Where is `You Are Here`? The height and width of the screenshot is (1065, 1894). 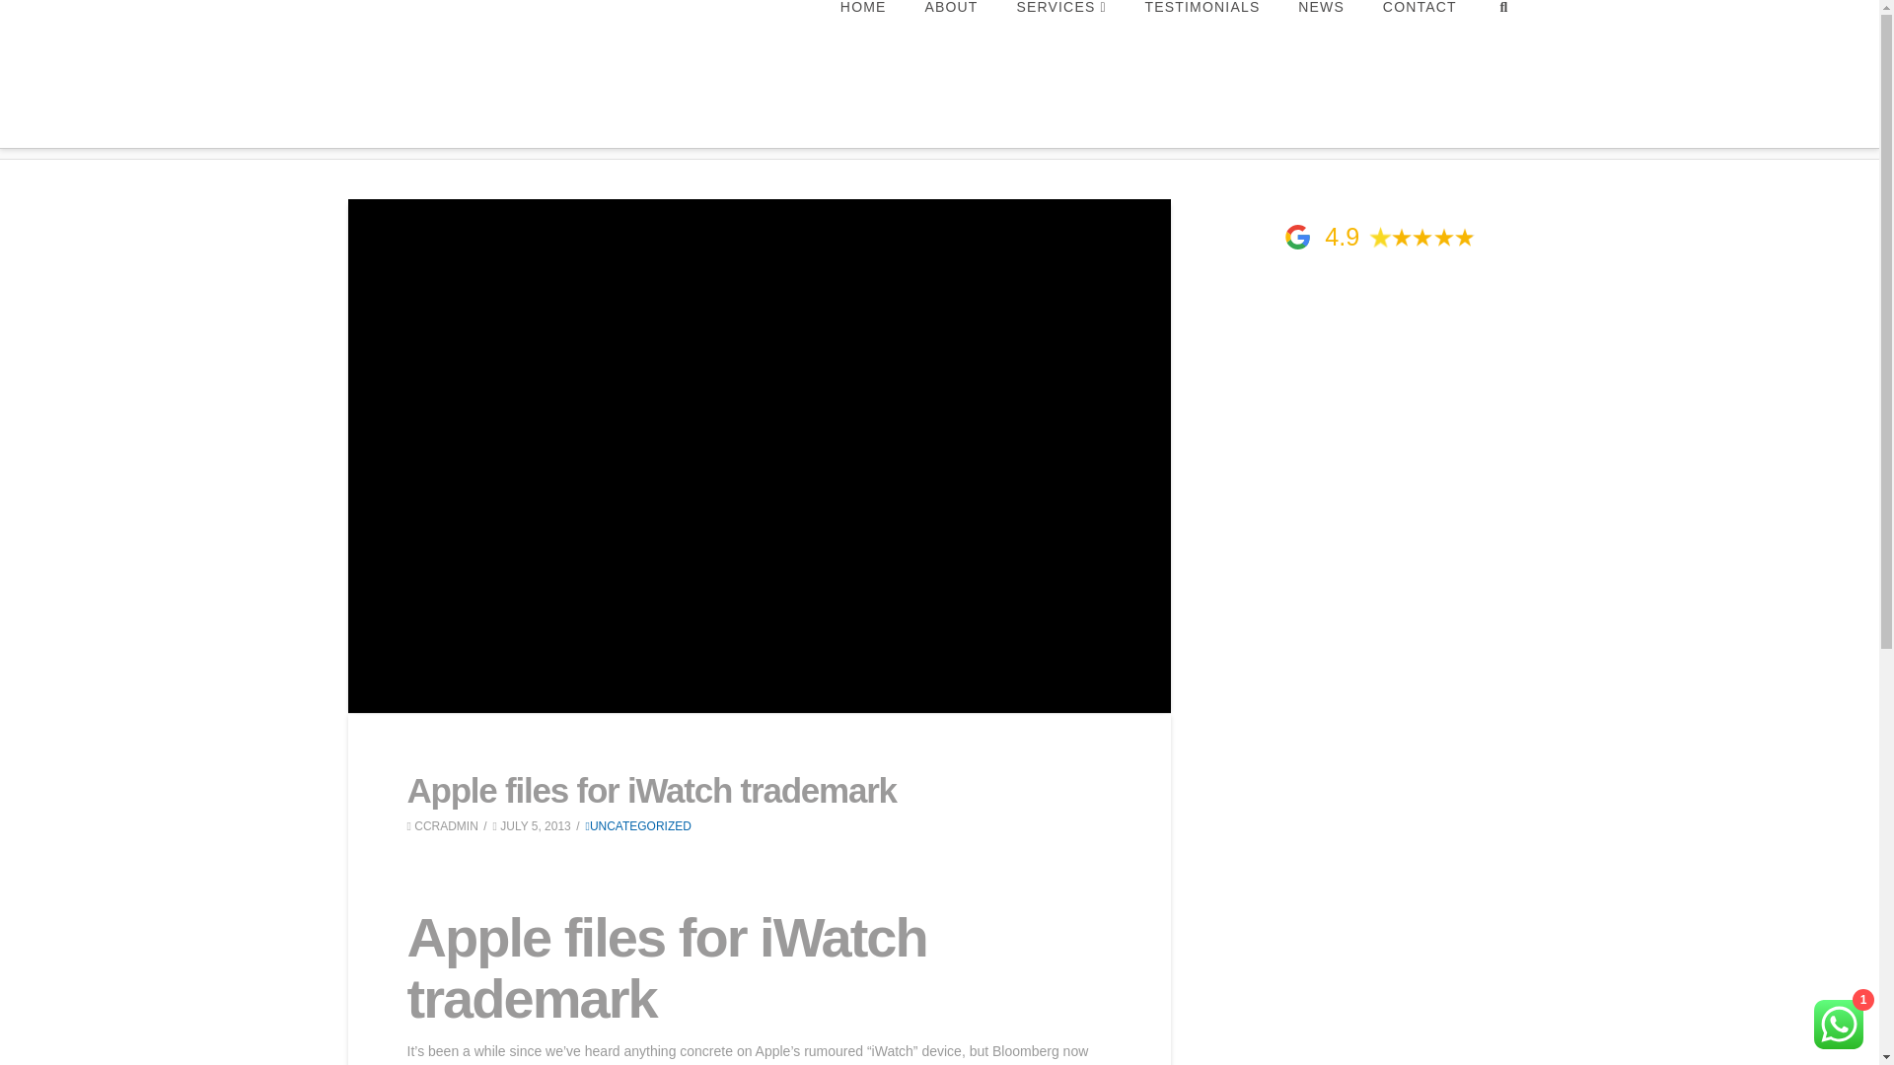
You Are Here is located at coordinates (675, 122).